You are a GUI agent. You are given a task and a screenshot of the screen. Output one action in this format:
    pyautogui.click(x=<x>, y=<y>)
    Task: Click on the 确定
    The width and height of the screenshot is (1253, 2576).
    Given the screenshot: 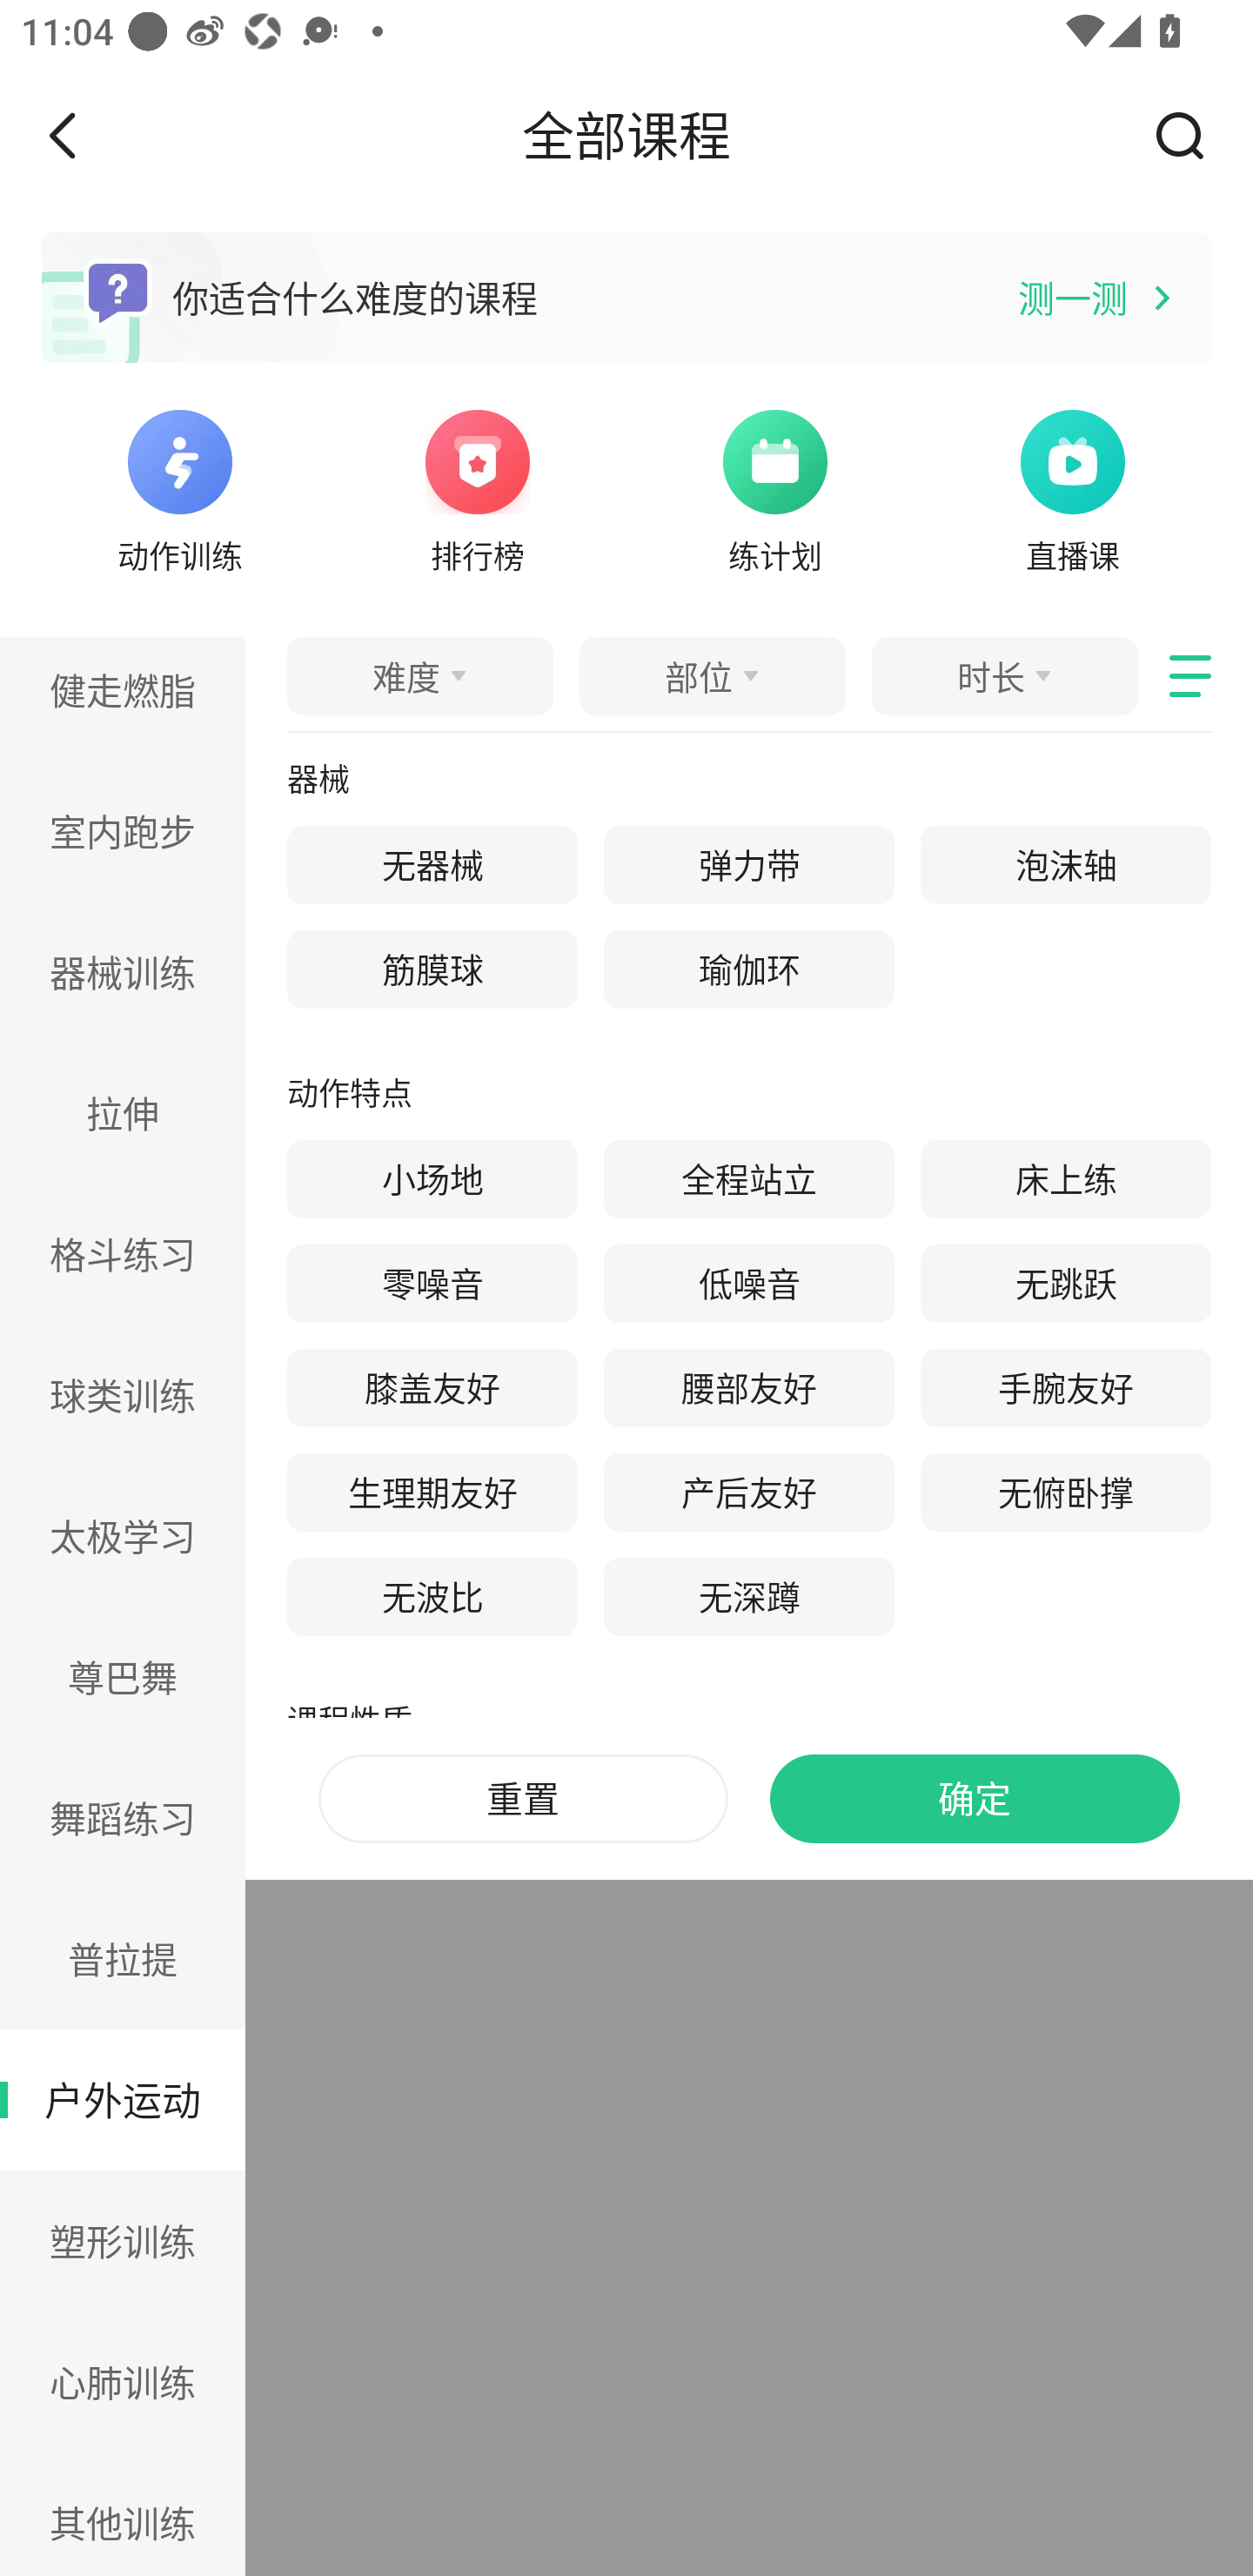 What is the action you would take?
    pyautogui.click(x=975, y=1799)
    